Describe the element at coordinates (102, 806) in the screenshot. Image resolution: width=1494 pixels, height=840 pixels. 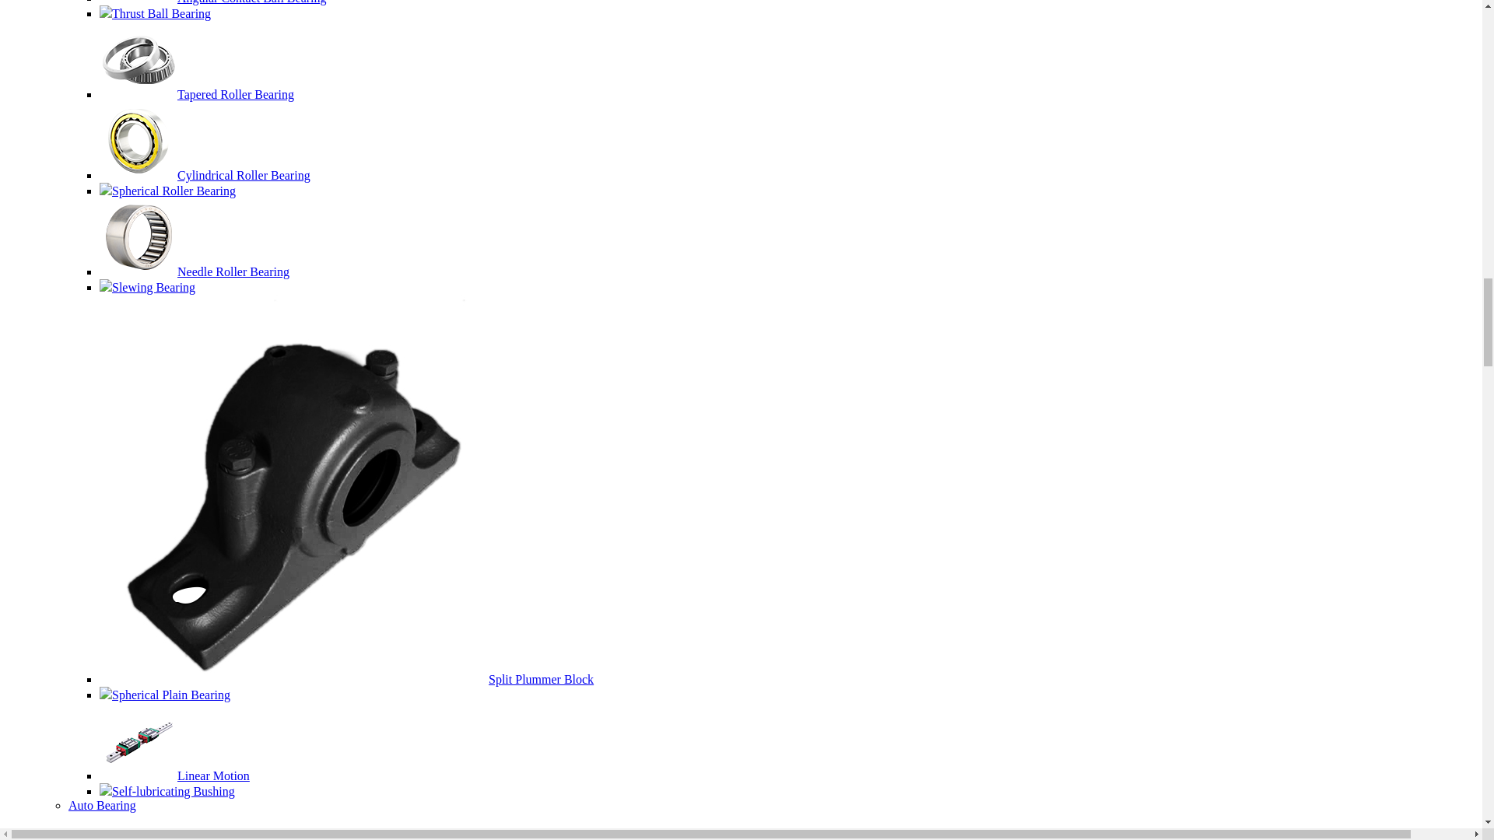
I see `Auto Bearing` at that location.